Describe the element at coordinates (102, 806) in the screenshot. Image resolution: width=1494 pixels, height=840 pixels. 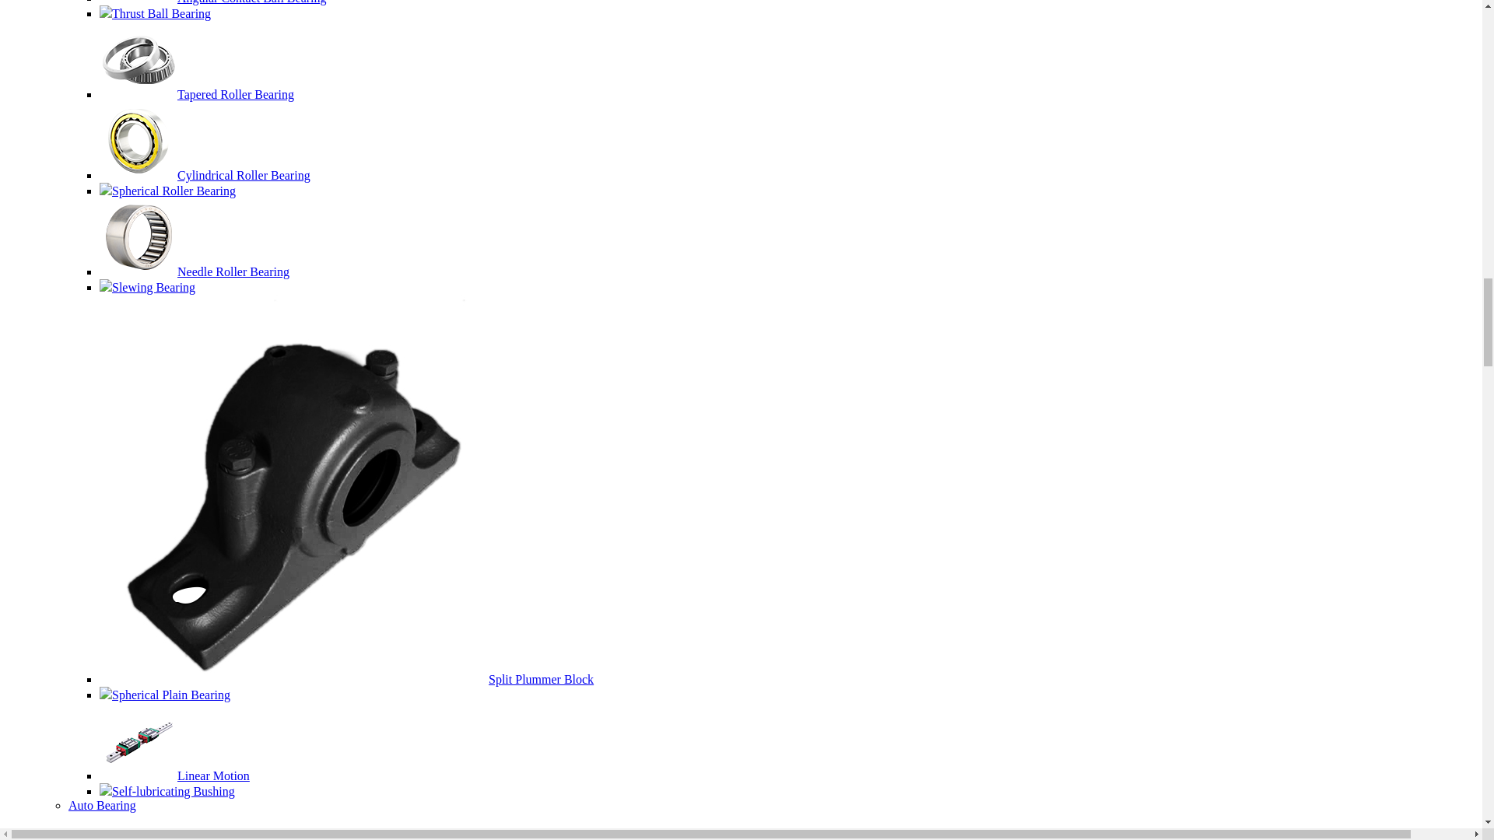
I see `Auto Bearing` at that location.